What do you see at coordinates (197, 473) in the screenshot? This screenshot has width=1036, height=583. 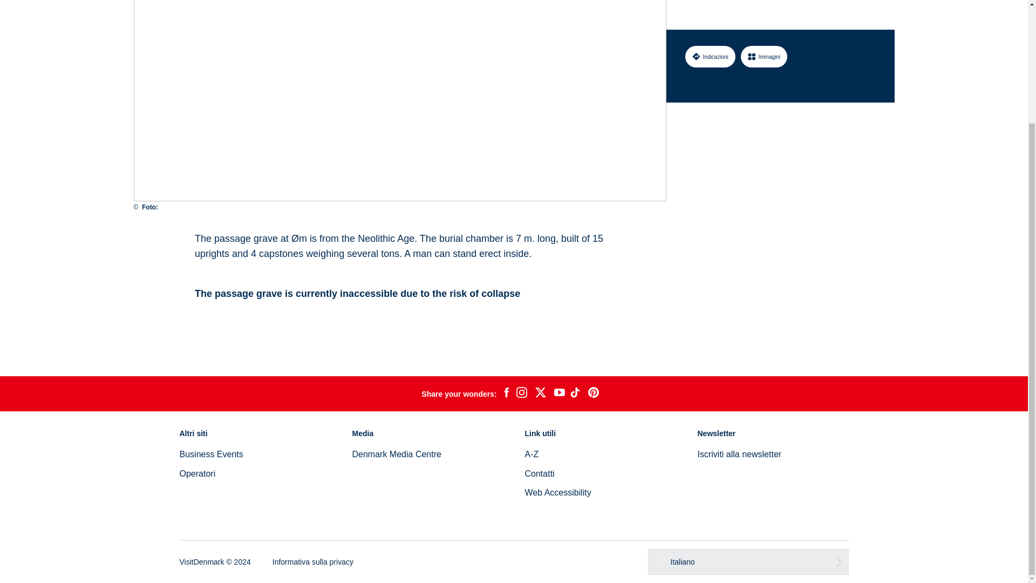 I see `Operatori` at bounding box center [197, 473].